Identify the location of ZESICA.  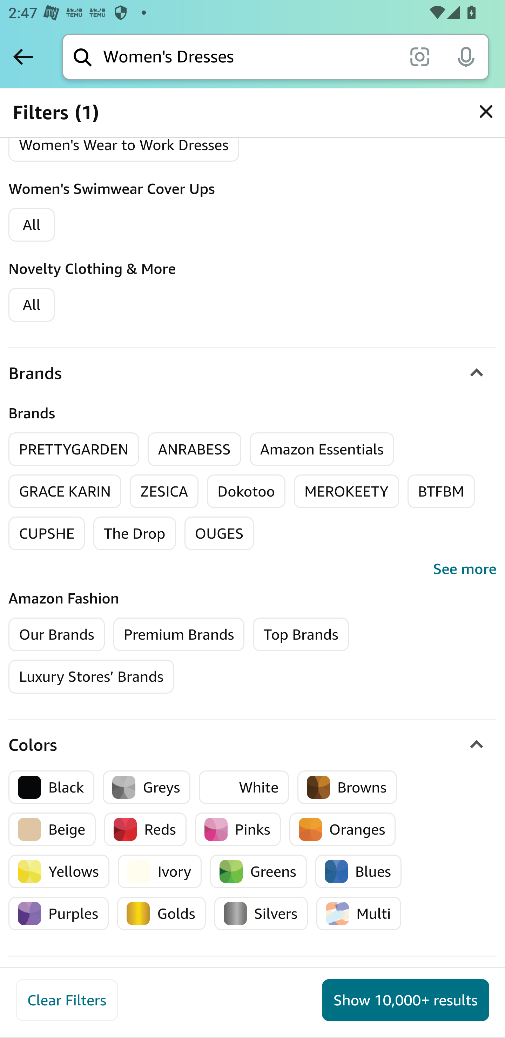
(164, 491).